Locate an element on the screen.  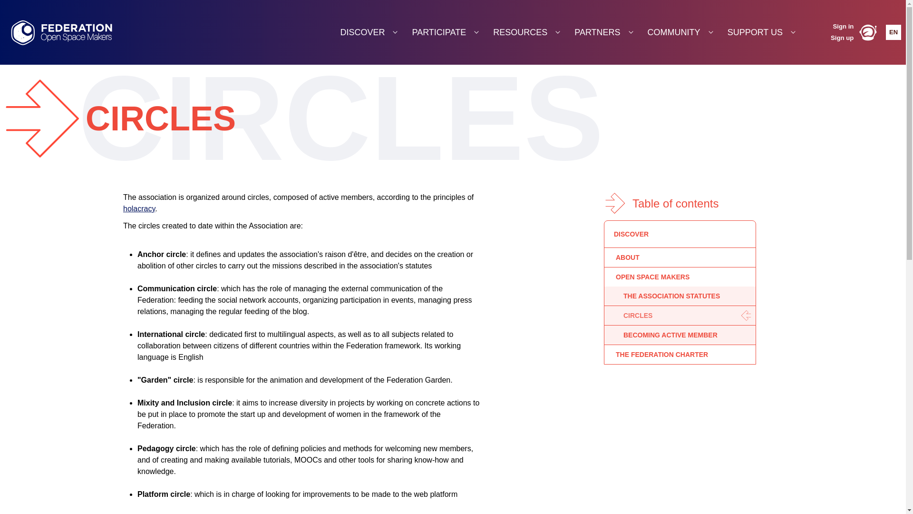
Table of contents is located at coordinates (680, 203).